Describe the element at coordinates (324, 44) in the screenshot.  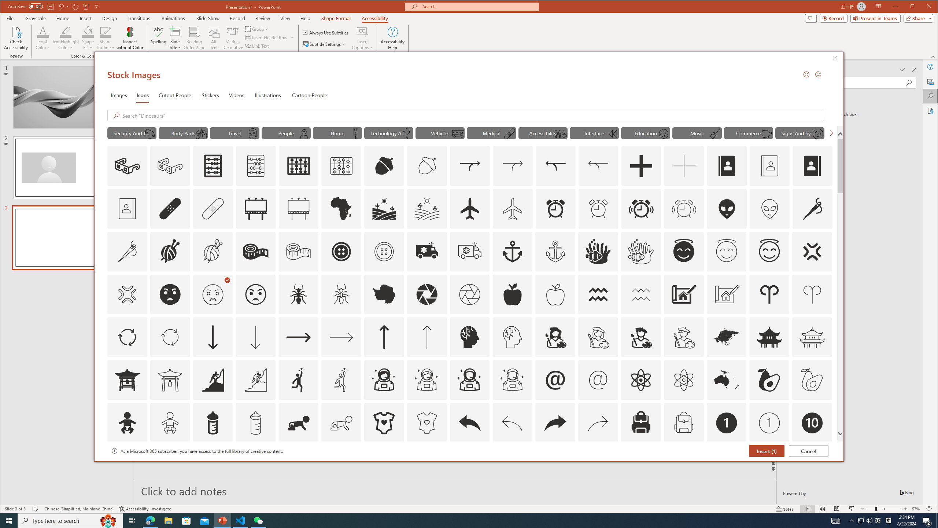
I see `Subtitle Settings` at that location.